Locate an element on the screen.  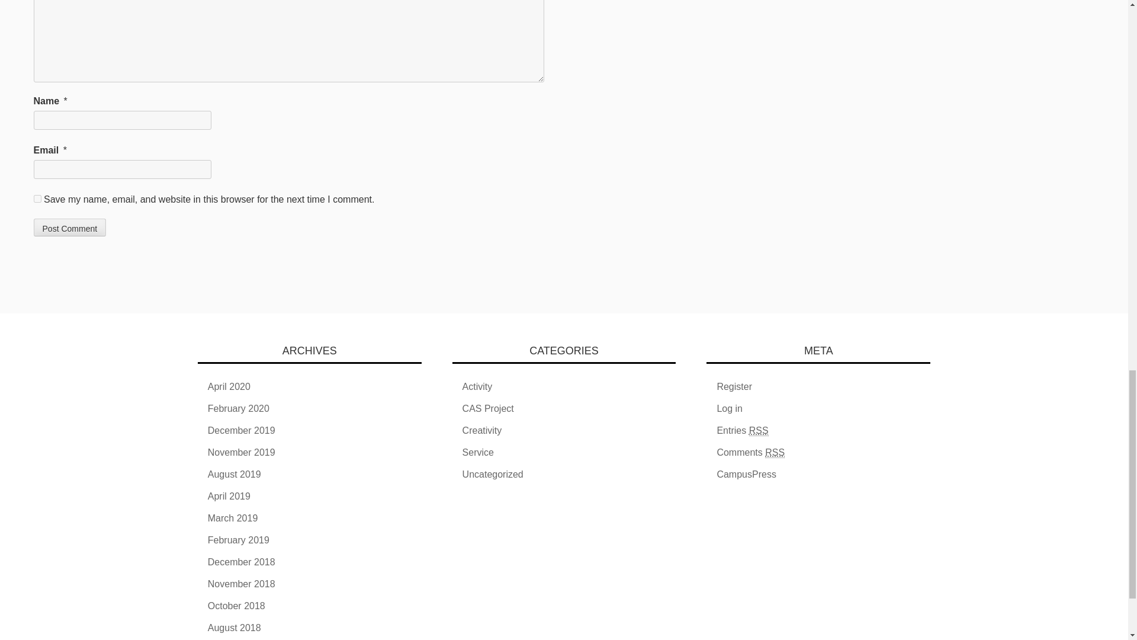
CampusPress is located at coordinates (746, 474).